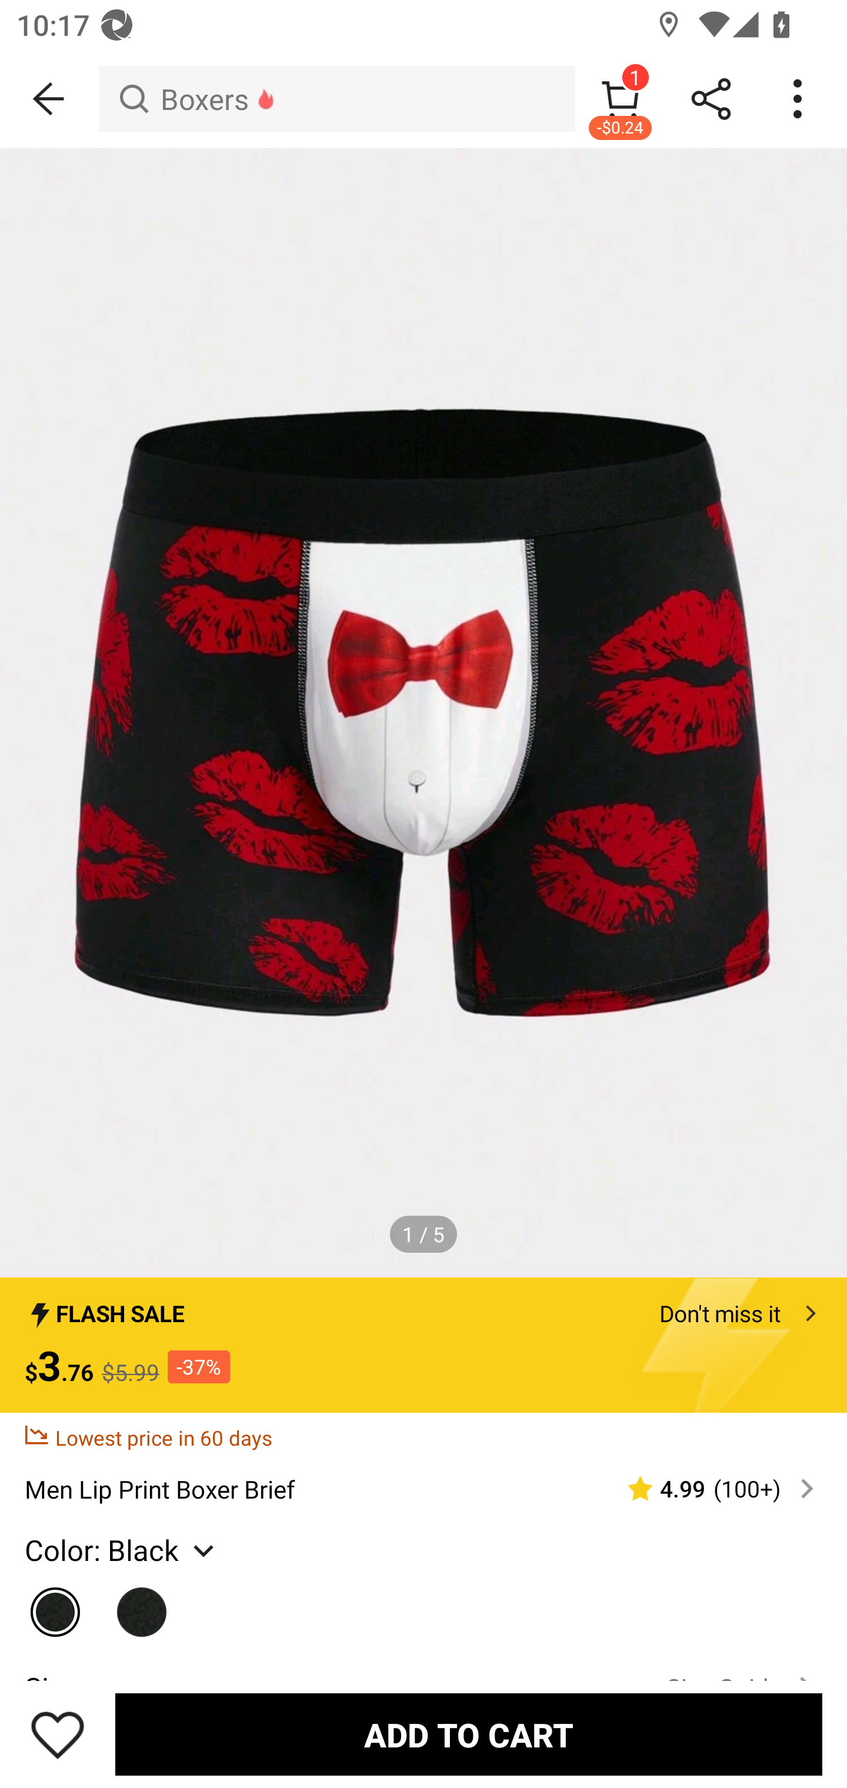 This screenshot has height=1788, width=847. I want to click on Black, so click(55, 1606).